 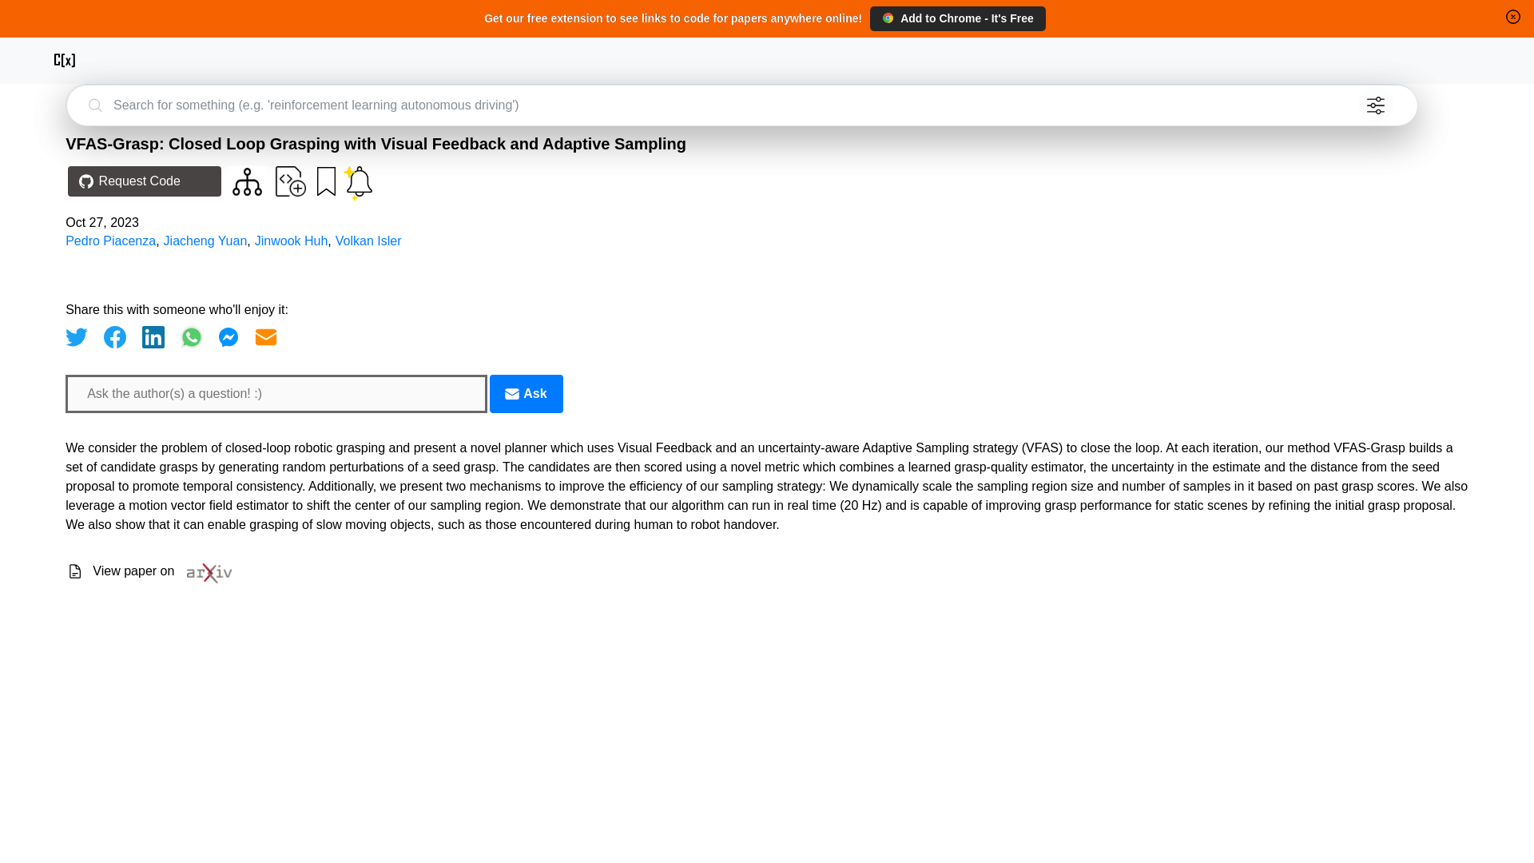 I want to click on Contribute your code for this paper to the community, so click(x=291, y=181).